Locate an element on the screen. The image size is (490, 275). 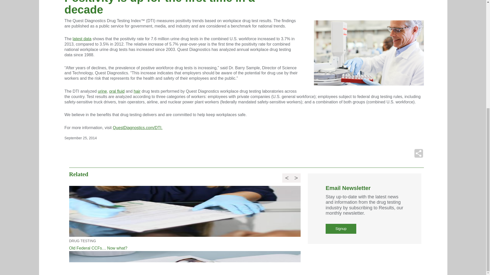
DTI website is located at coordinates (138, 127).